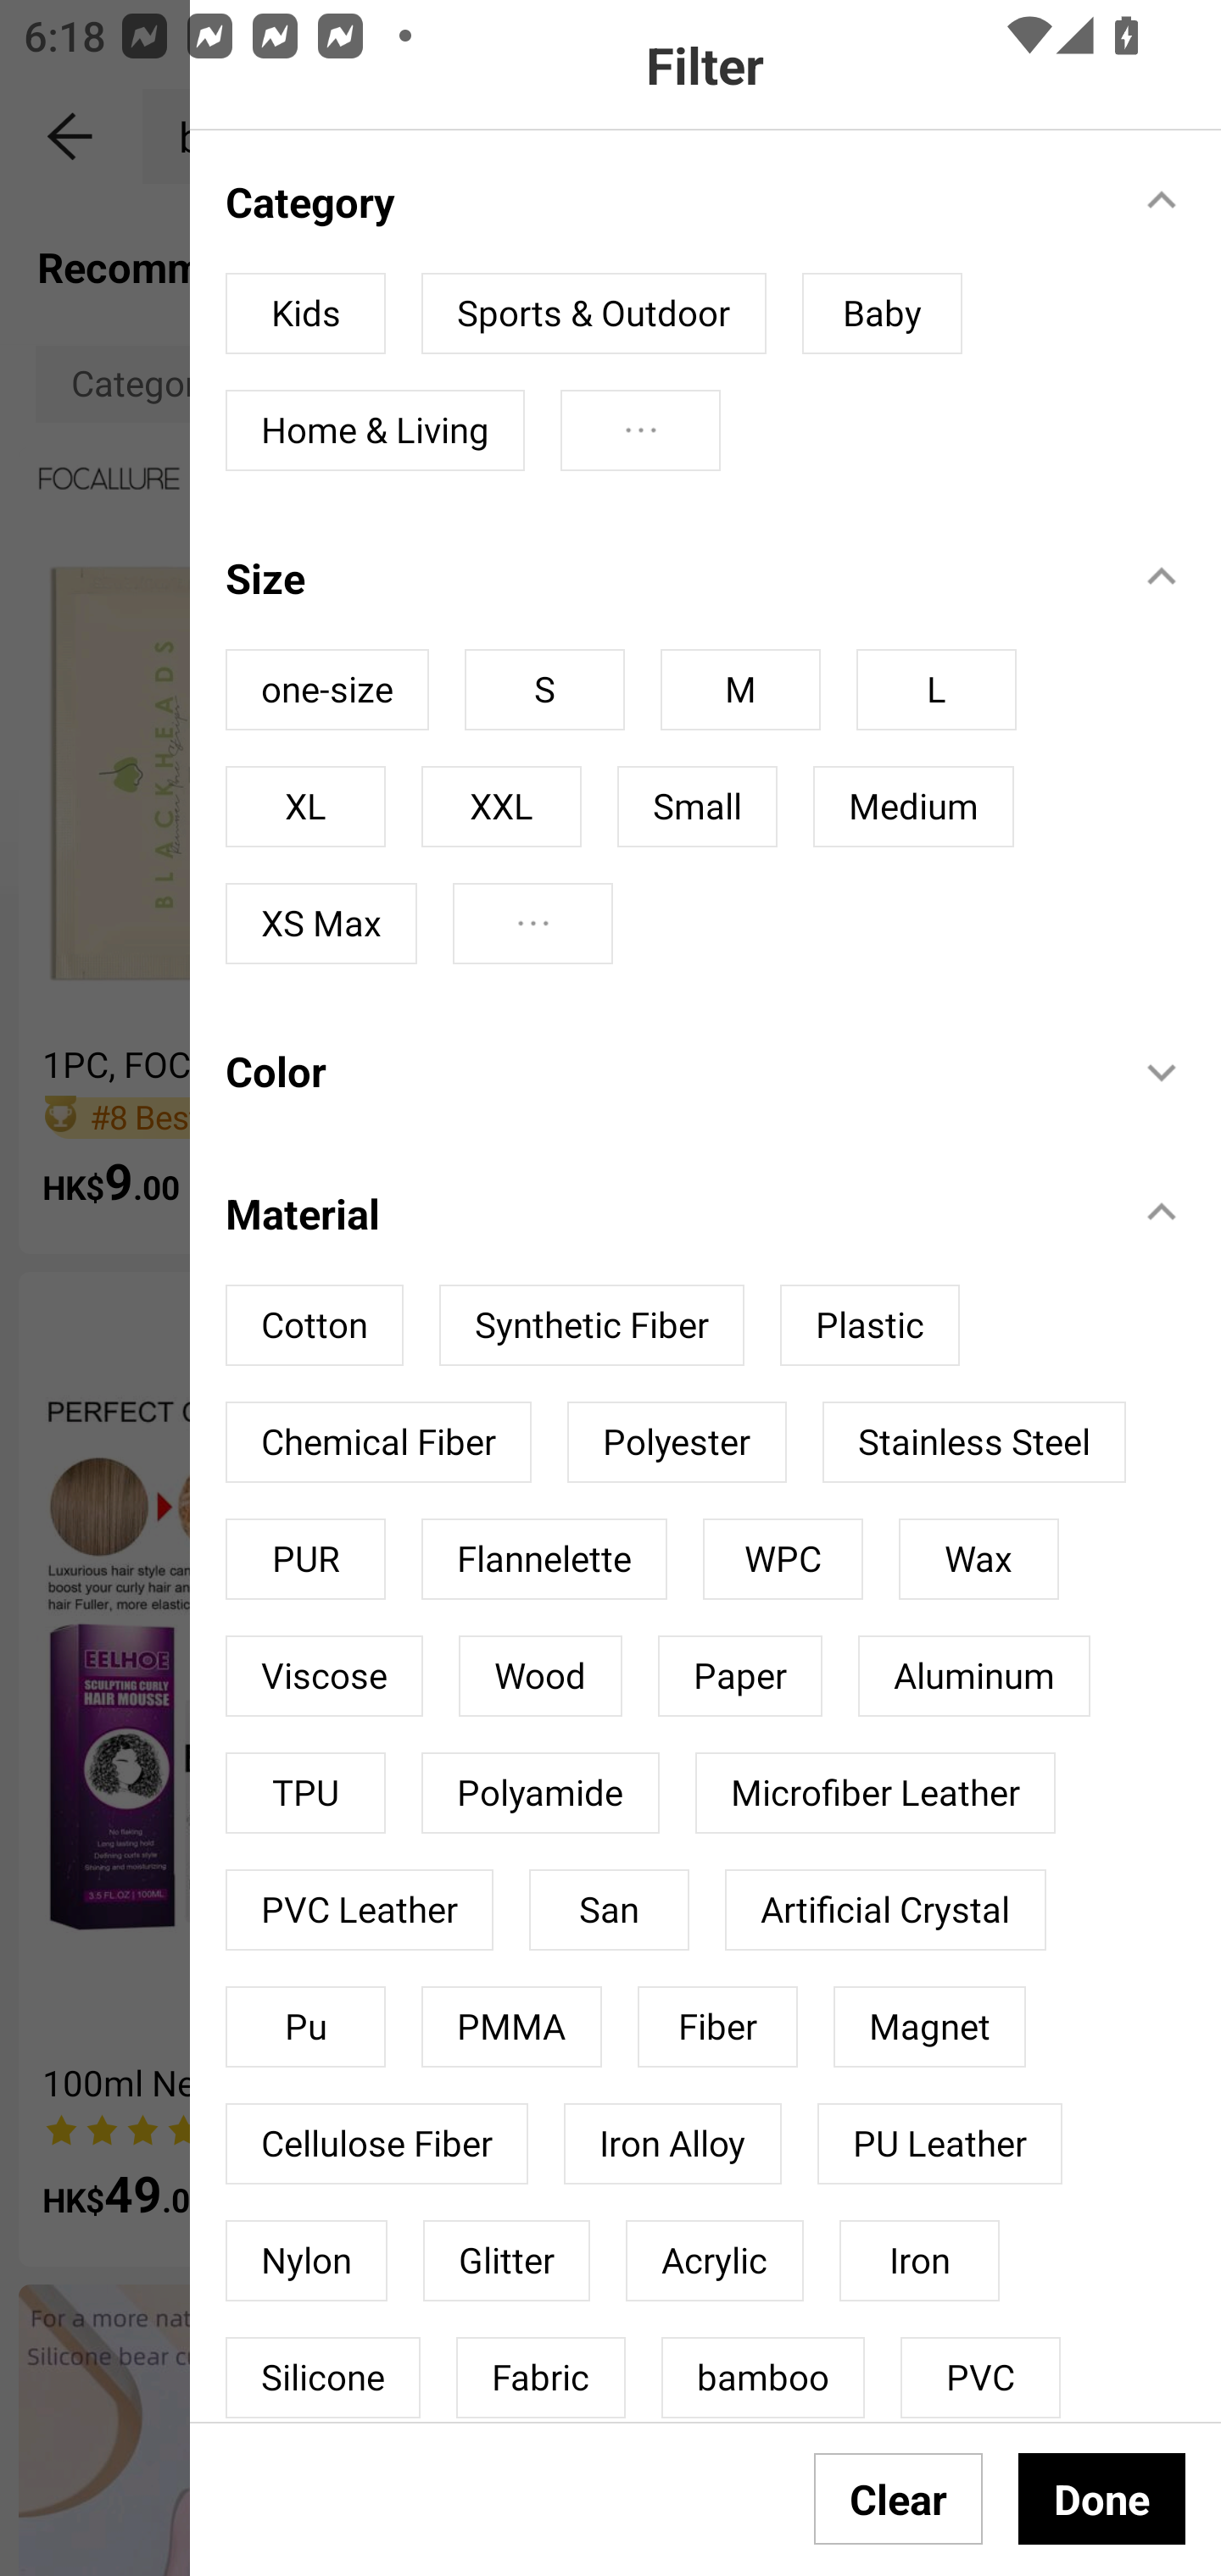 This screenshot has height=2576, width=1221. What do you see at coordinates (376, 2142) in the screenshot?
I see `Cellulose Fiber` at bounding box center [376, 2142].